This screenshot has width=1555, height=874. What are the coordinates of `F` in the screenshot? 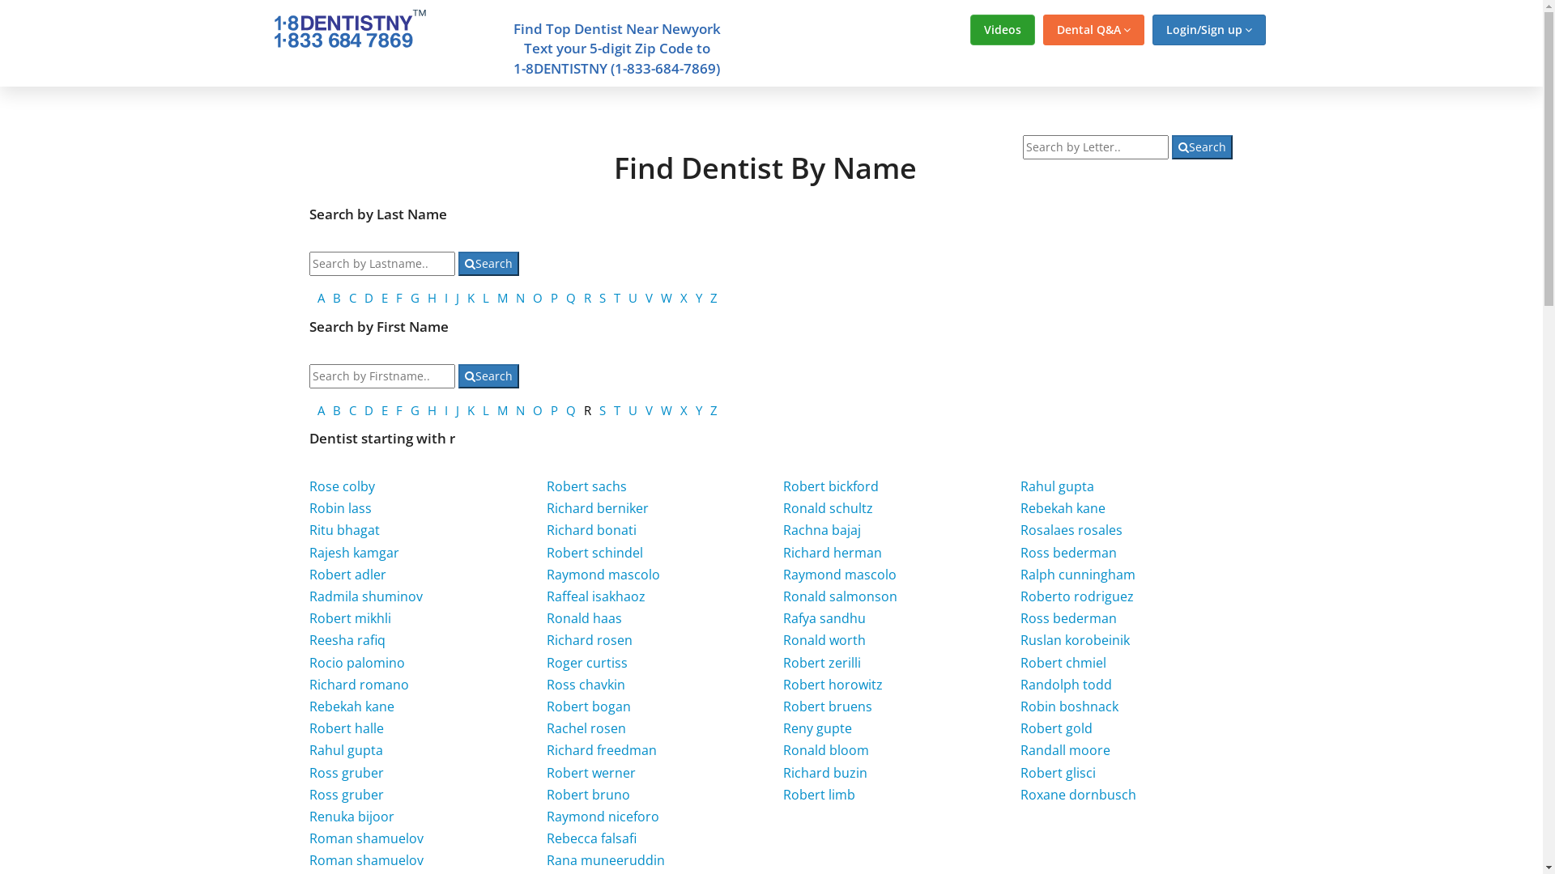 It's located at (399, 298).